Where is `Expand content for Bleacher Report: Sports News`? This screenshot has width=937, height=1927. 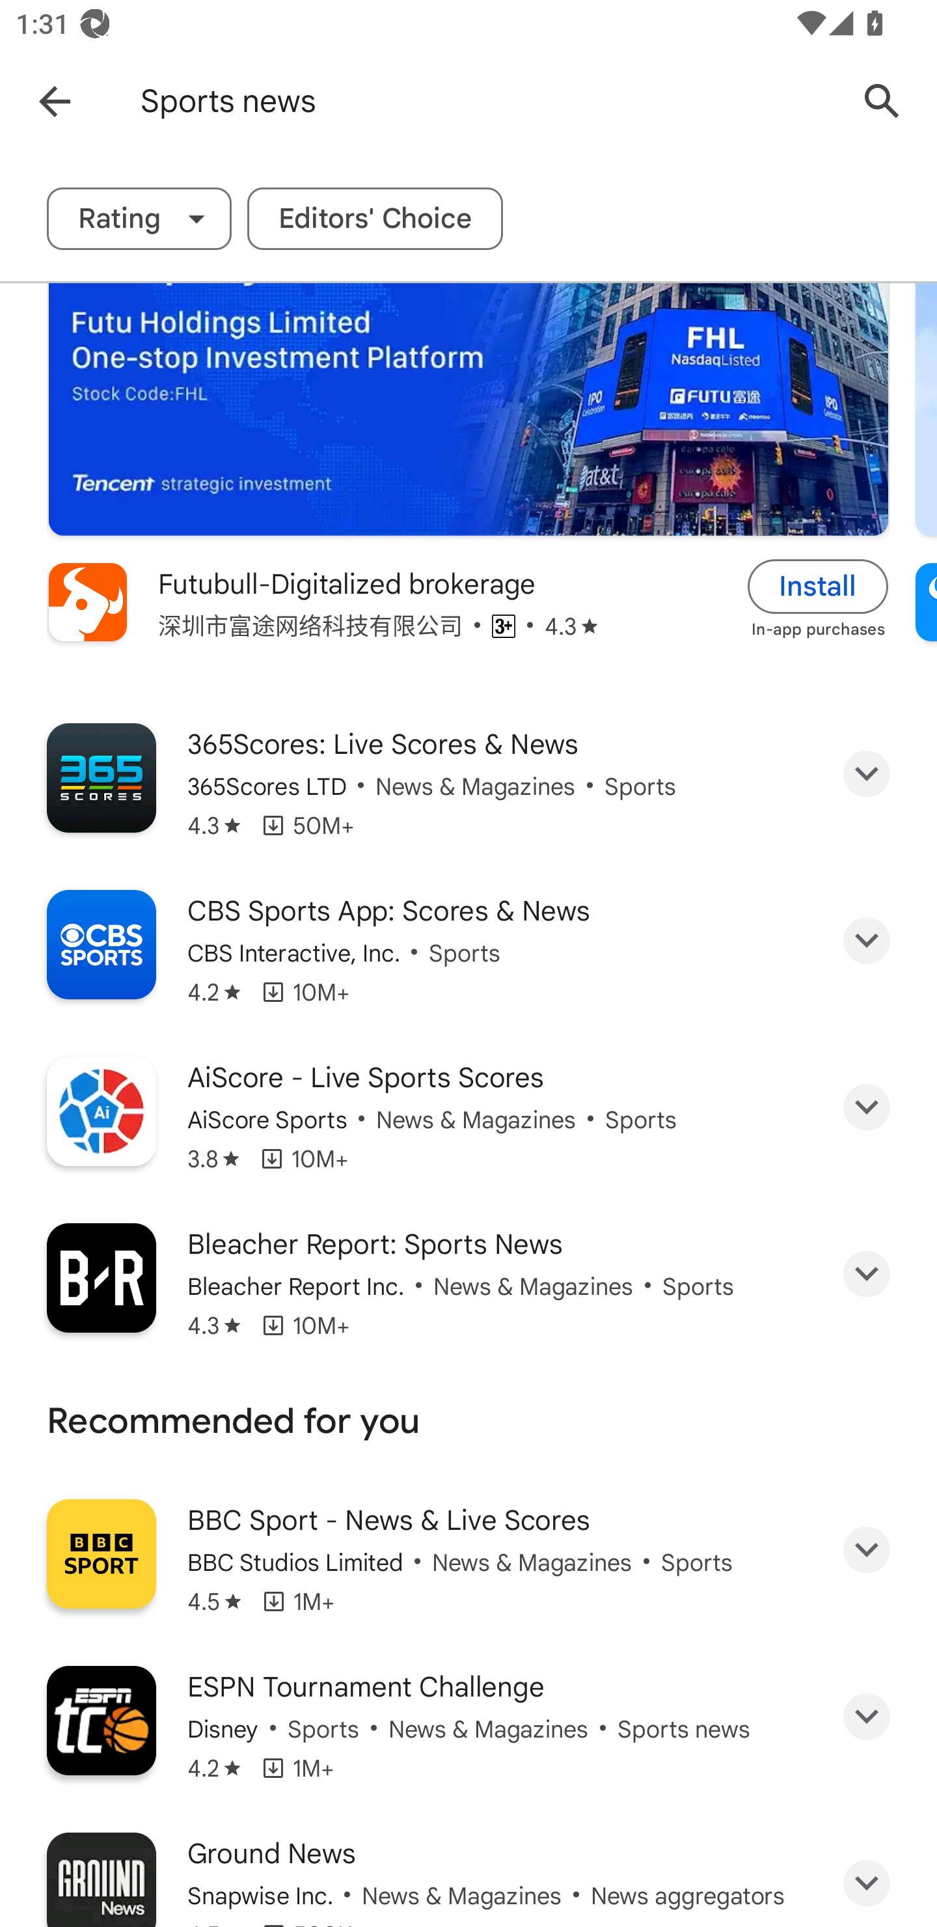
Expand content for Bleacher Report: Sports News is located at coordinates (867, 1273).